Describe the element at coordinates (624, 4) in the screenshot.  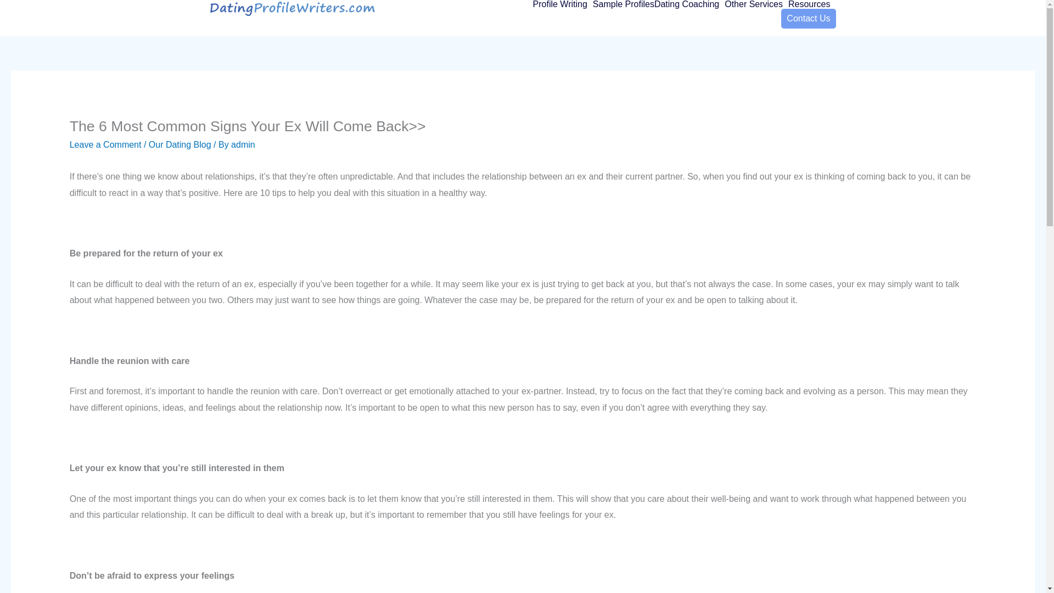
I see `Sample Profiles` at that location.